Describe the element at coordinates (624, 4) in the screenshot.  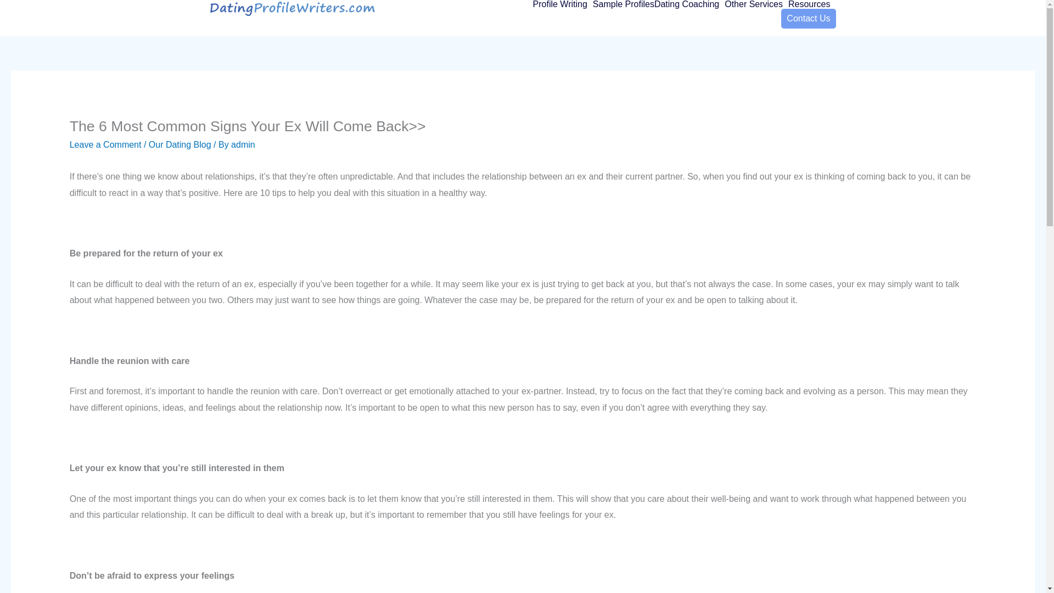
I see `Sample Profiles` at that location.